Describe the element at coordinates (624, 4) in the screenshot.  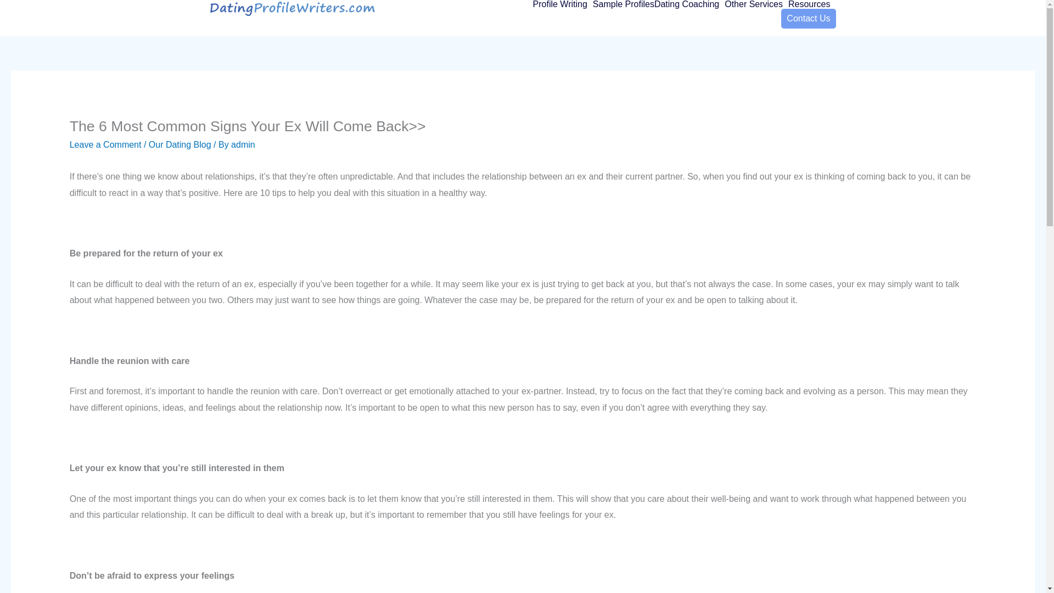
I see `Sample Profiles` at that location.